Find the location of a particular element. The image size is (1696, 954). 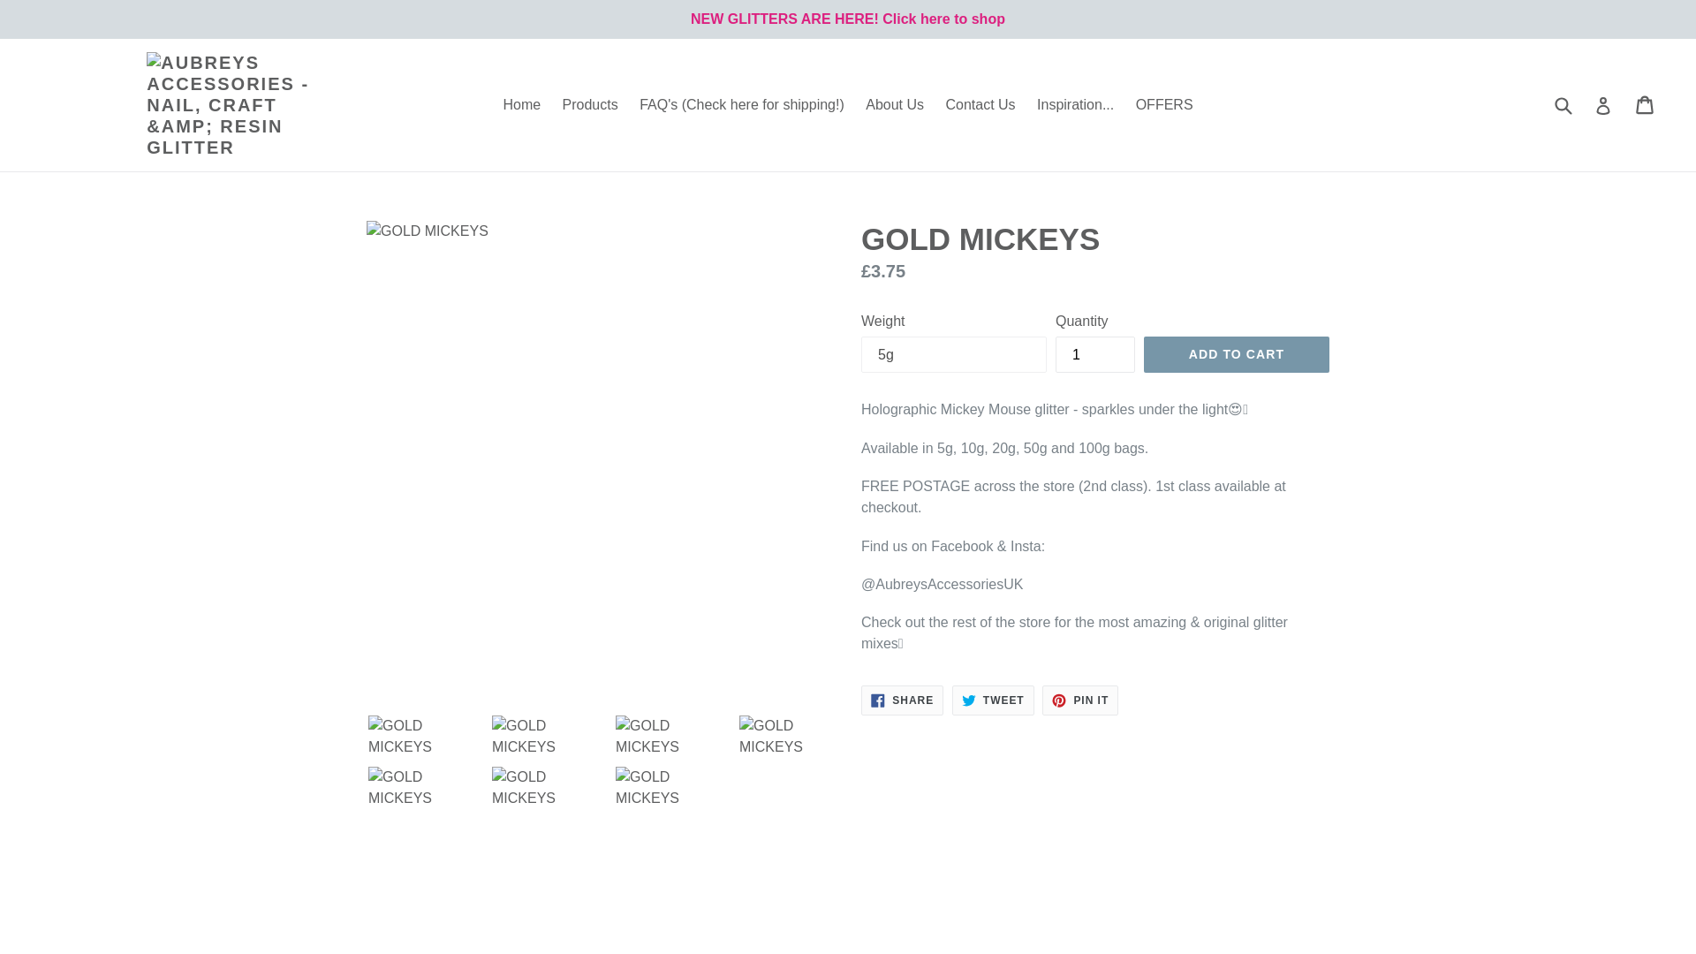

1 is located at coordinates (980, 104).